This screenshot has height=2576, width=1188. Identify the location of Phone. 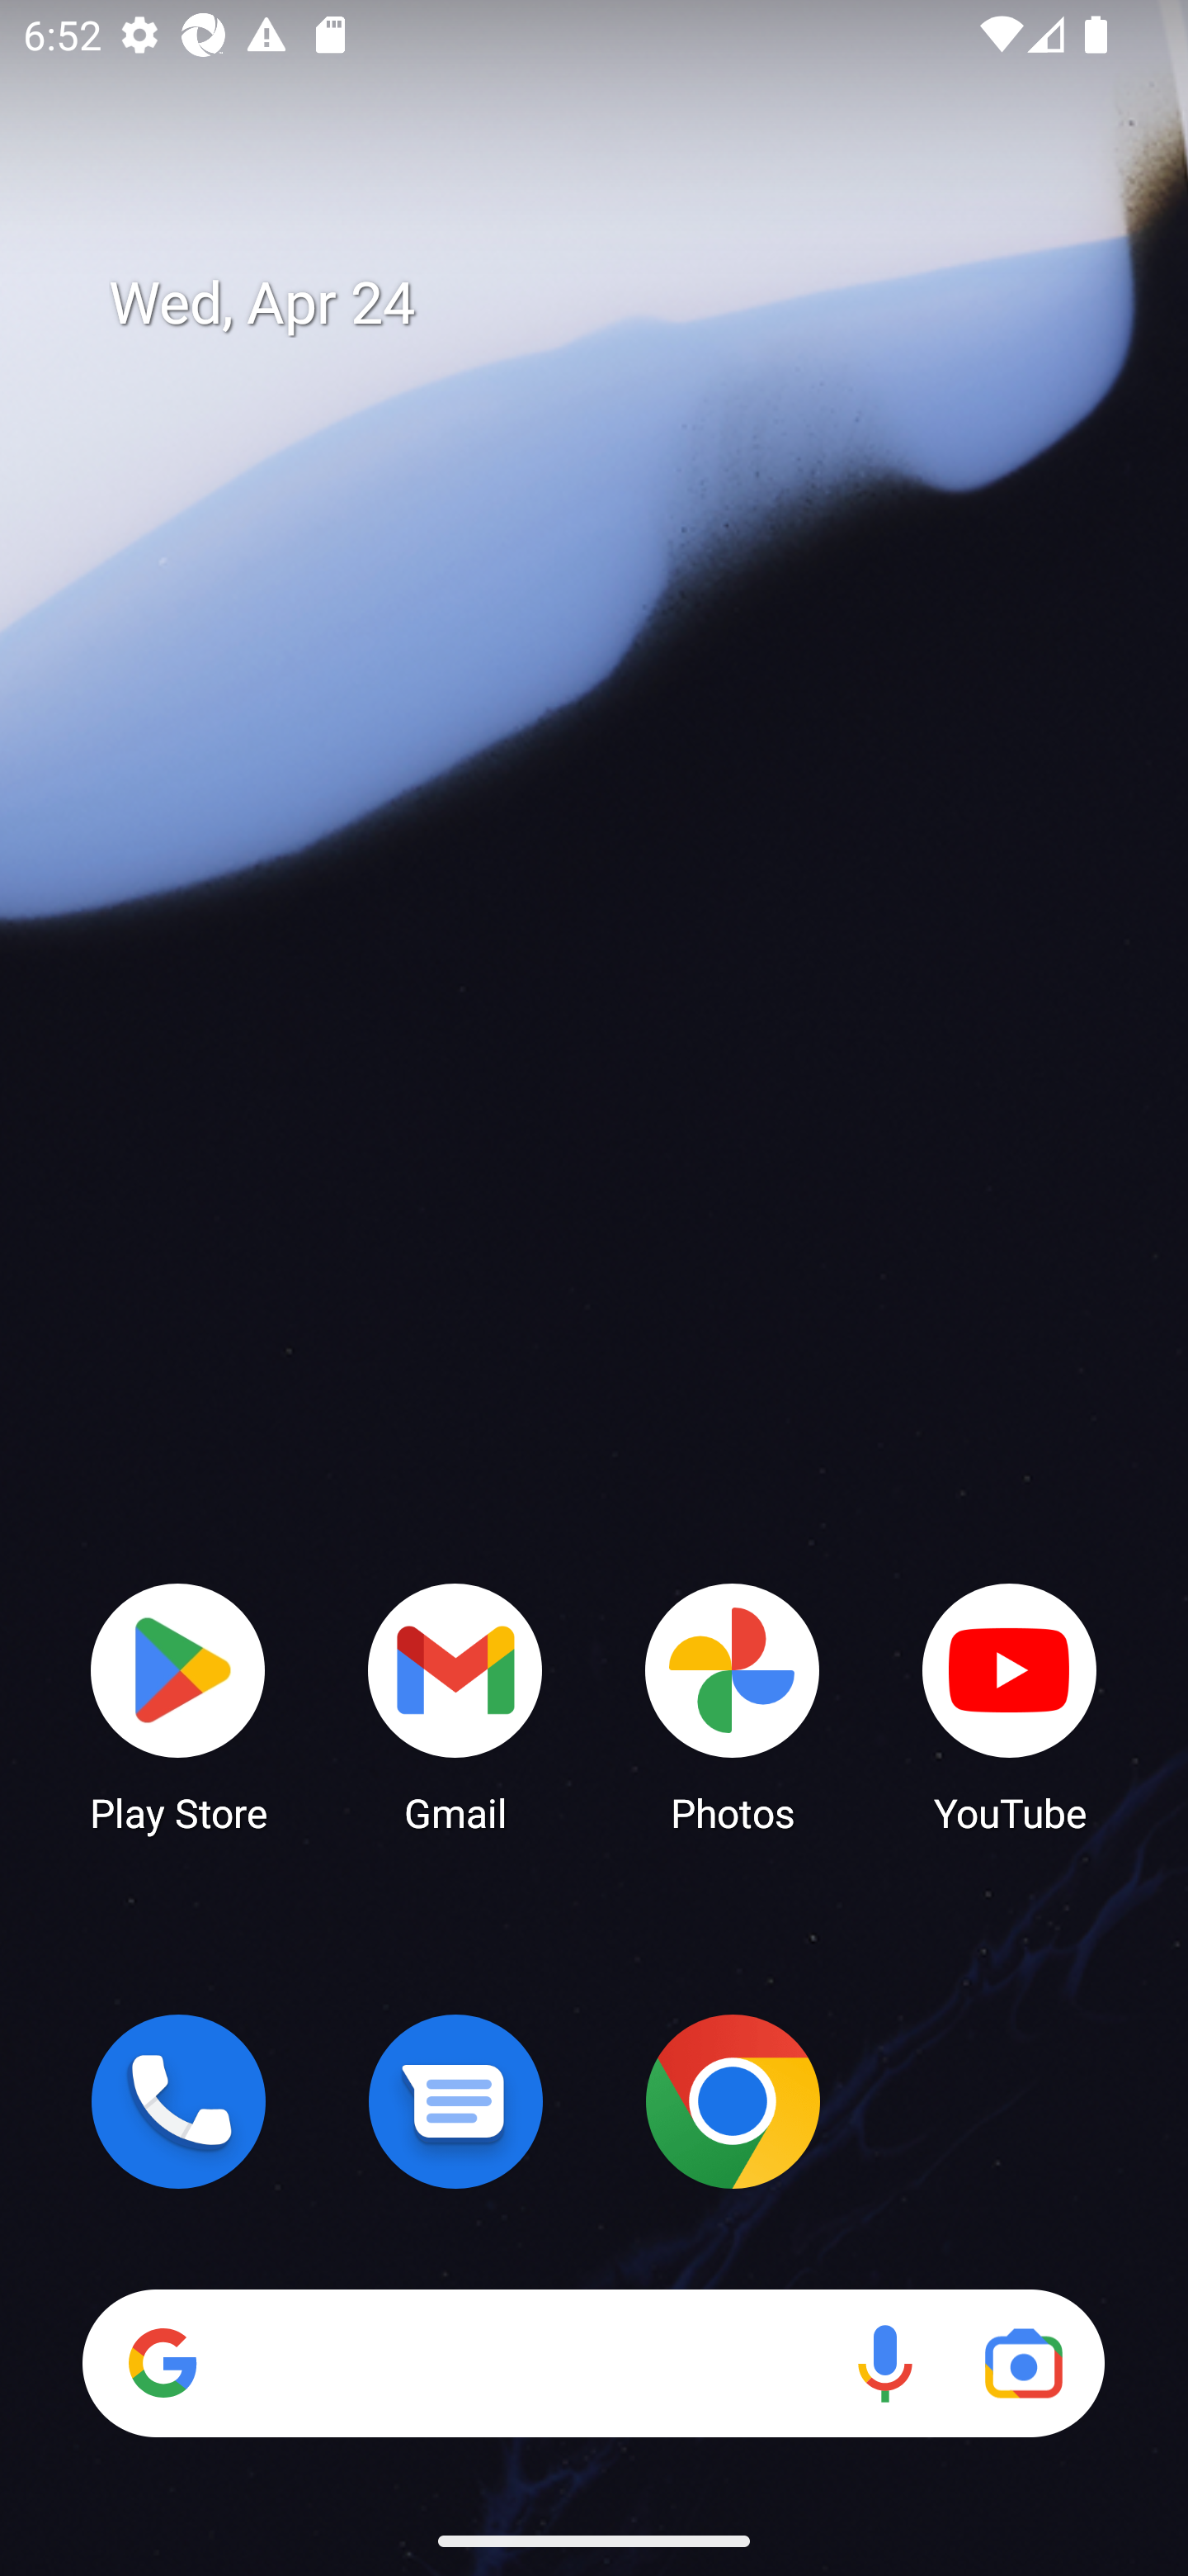
(178, 2101).